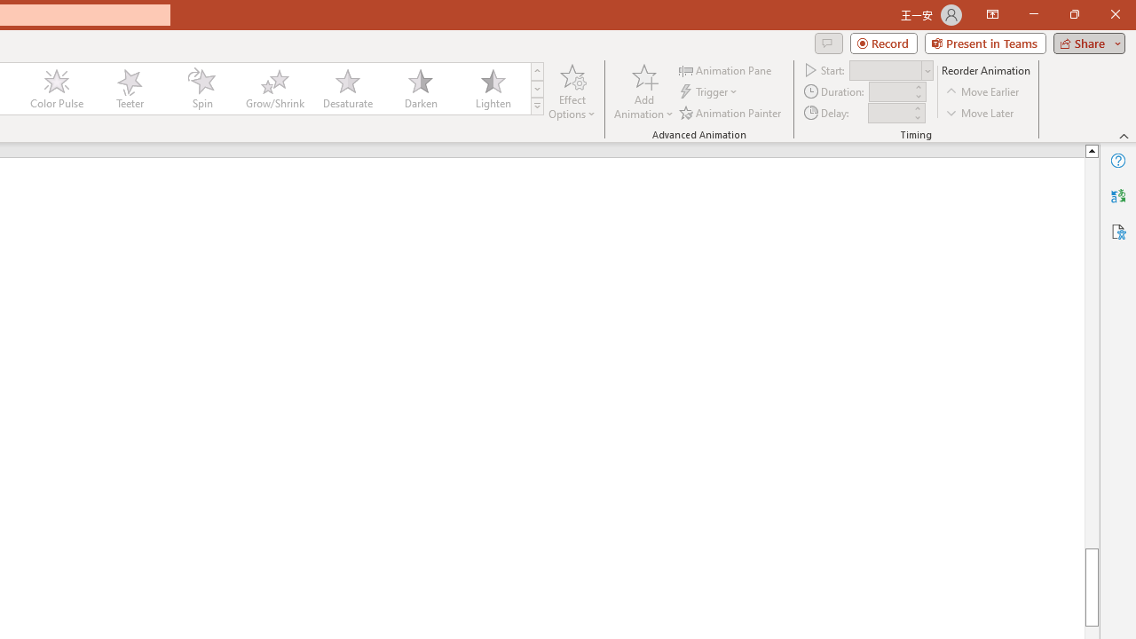  What do you see at coordinates (420, 89) in the screenshot?
I see `Darken` at bounding box center [420, 89].